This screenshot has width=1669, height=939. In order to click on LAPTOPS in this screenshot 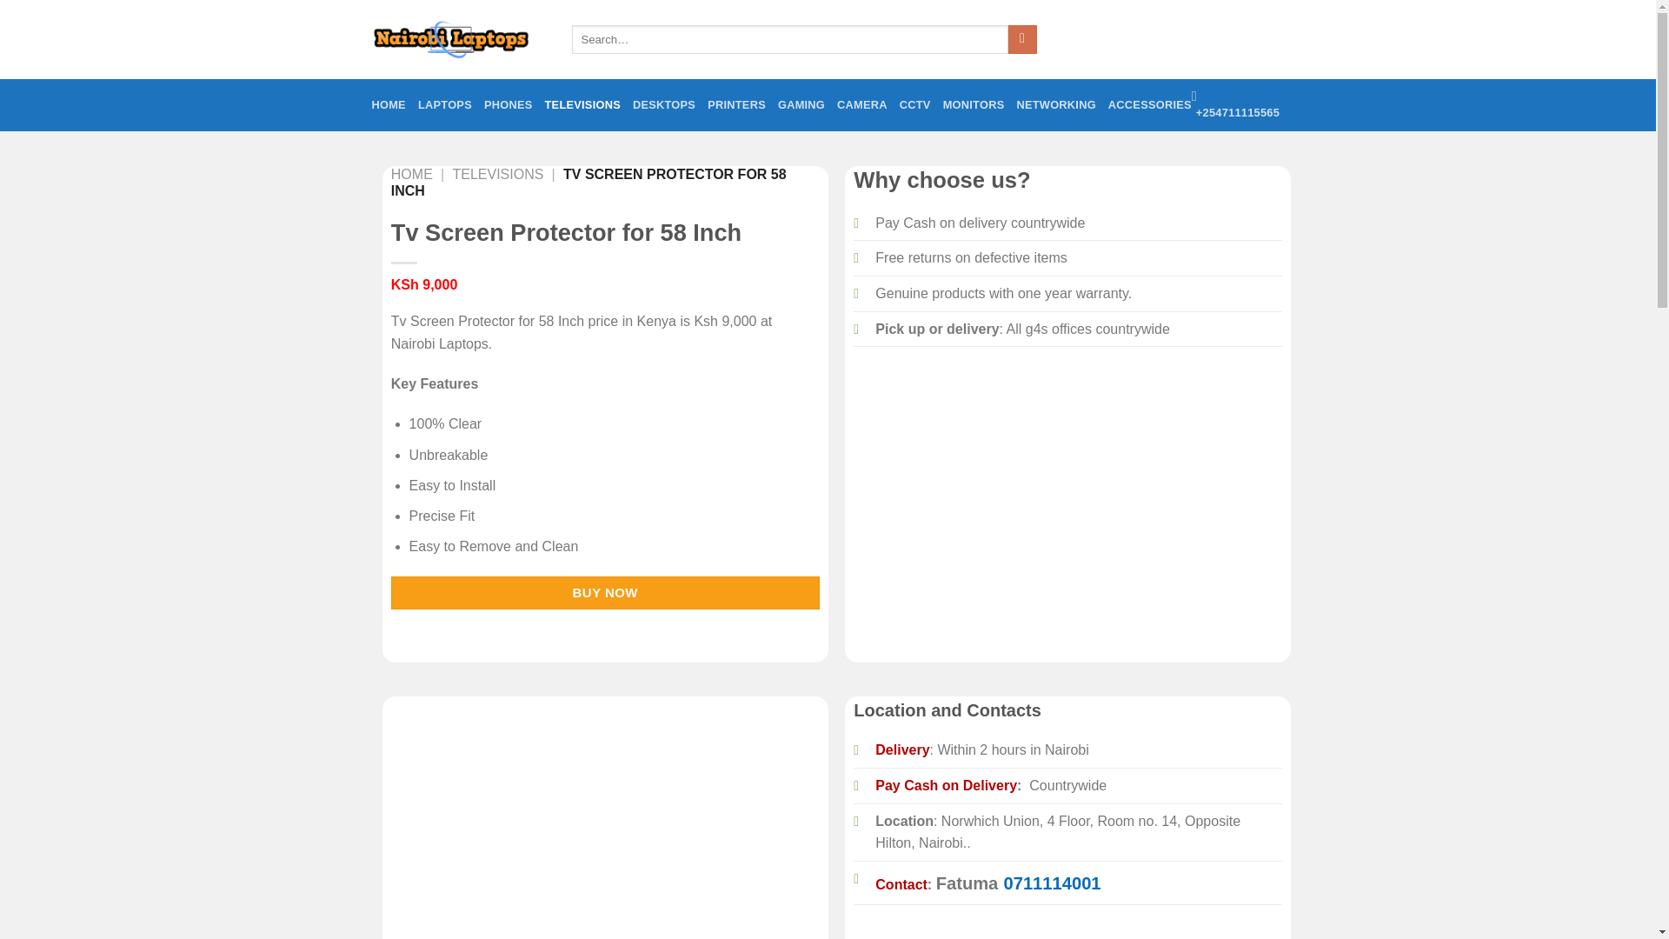, I will do `click(1055, 105)`.